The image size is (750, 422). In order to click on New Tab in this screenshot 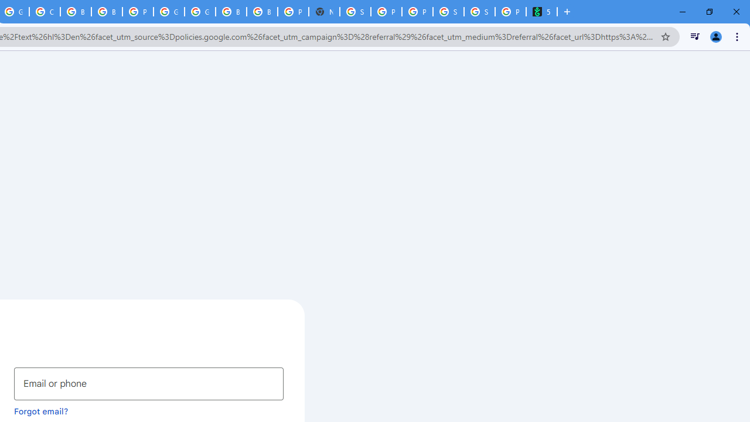, I will do `click(324, 12)`.